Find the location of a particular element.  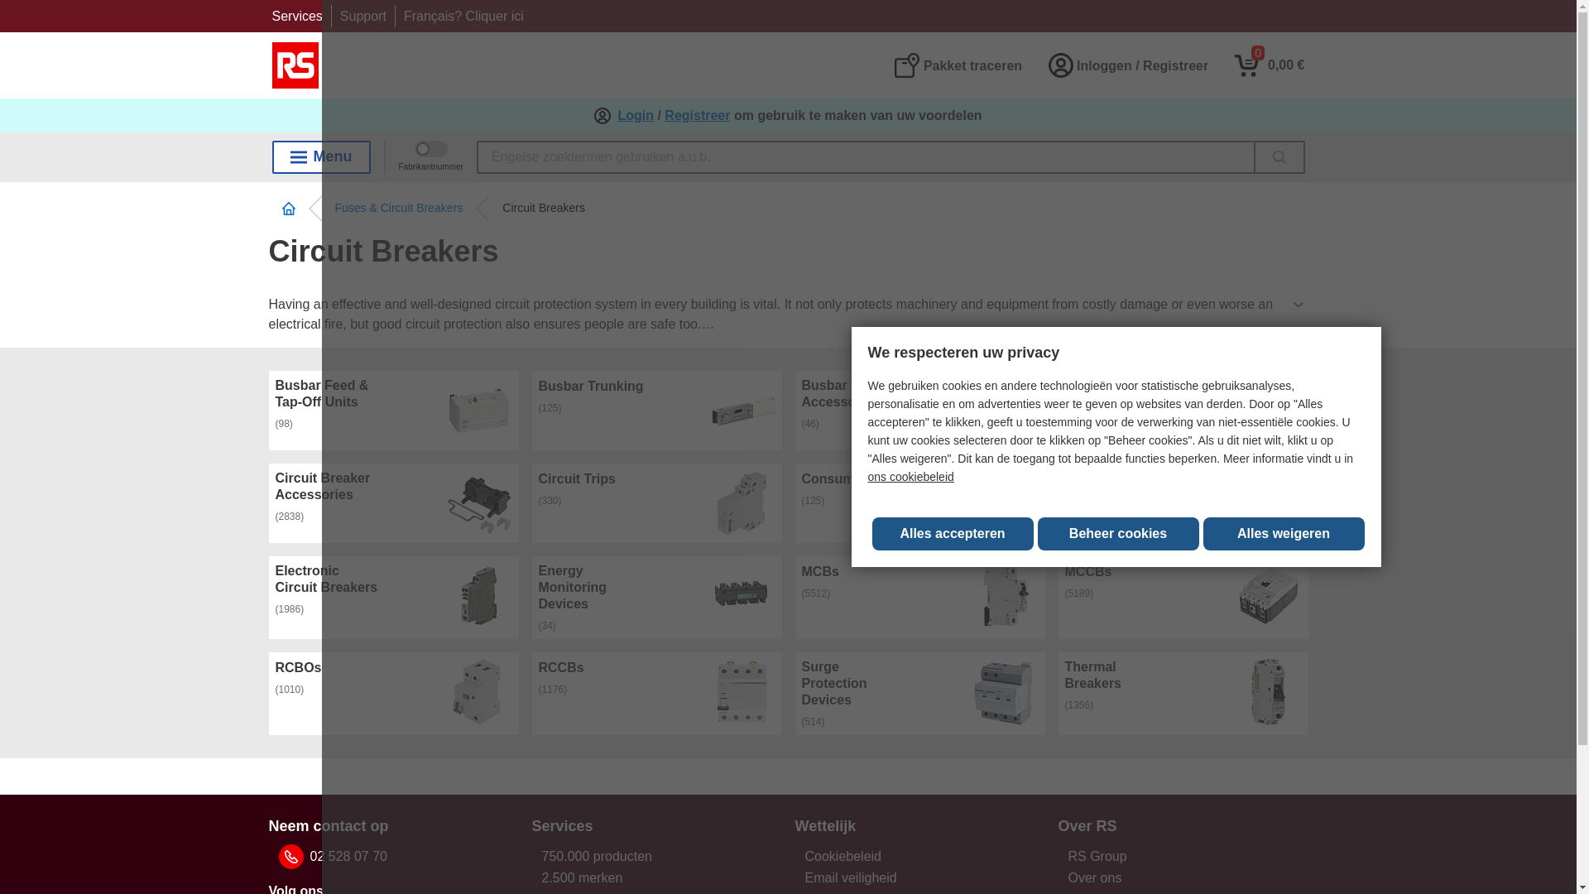

Pakket traceren is located at coordinates (957, 65).